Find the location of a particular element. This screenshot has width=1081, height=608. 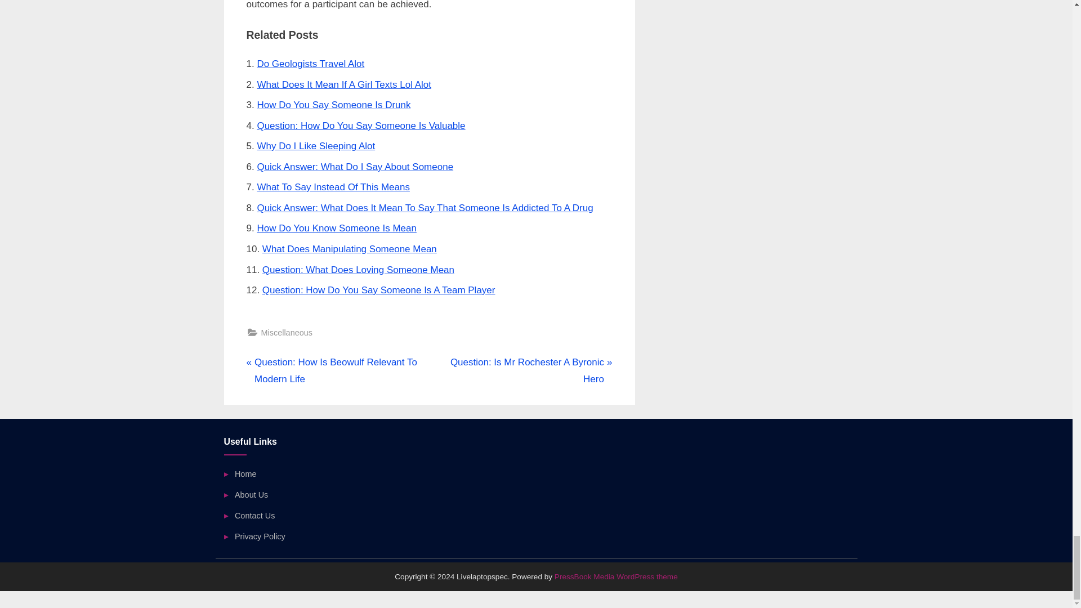

Why Do I Like Sleeping Alot is located at coordinates (316, 145).